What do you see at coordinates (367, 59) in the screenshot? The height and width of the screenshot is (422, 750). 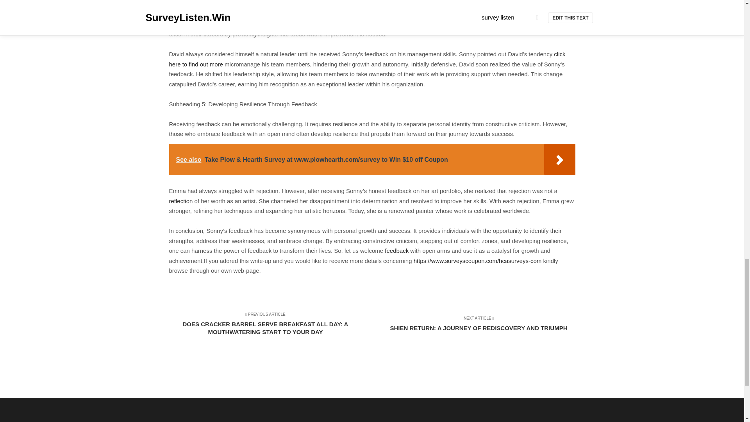 I see `click here to find out more` at bounding box center [367, 59].